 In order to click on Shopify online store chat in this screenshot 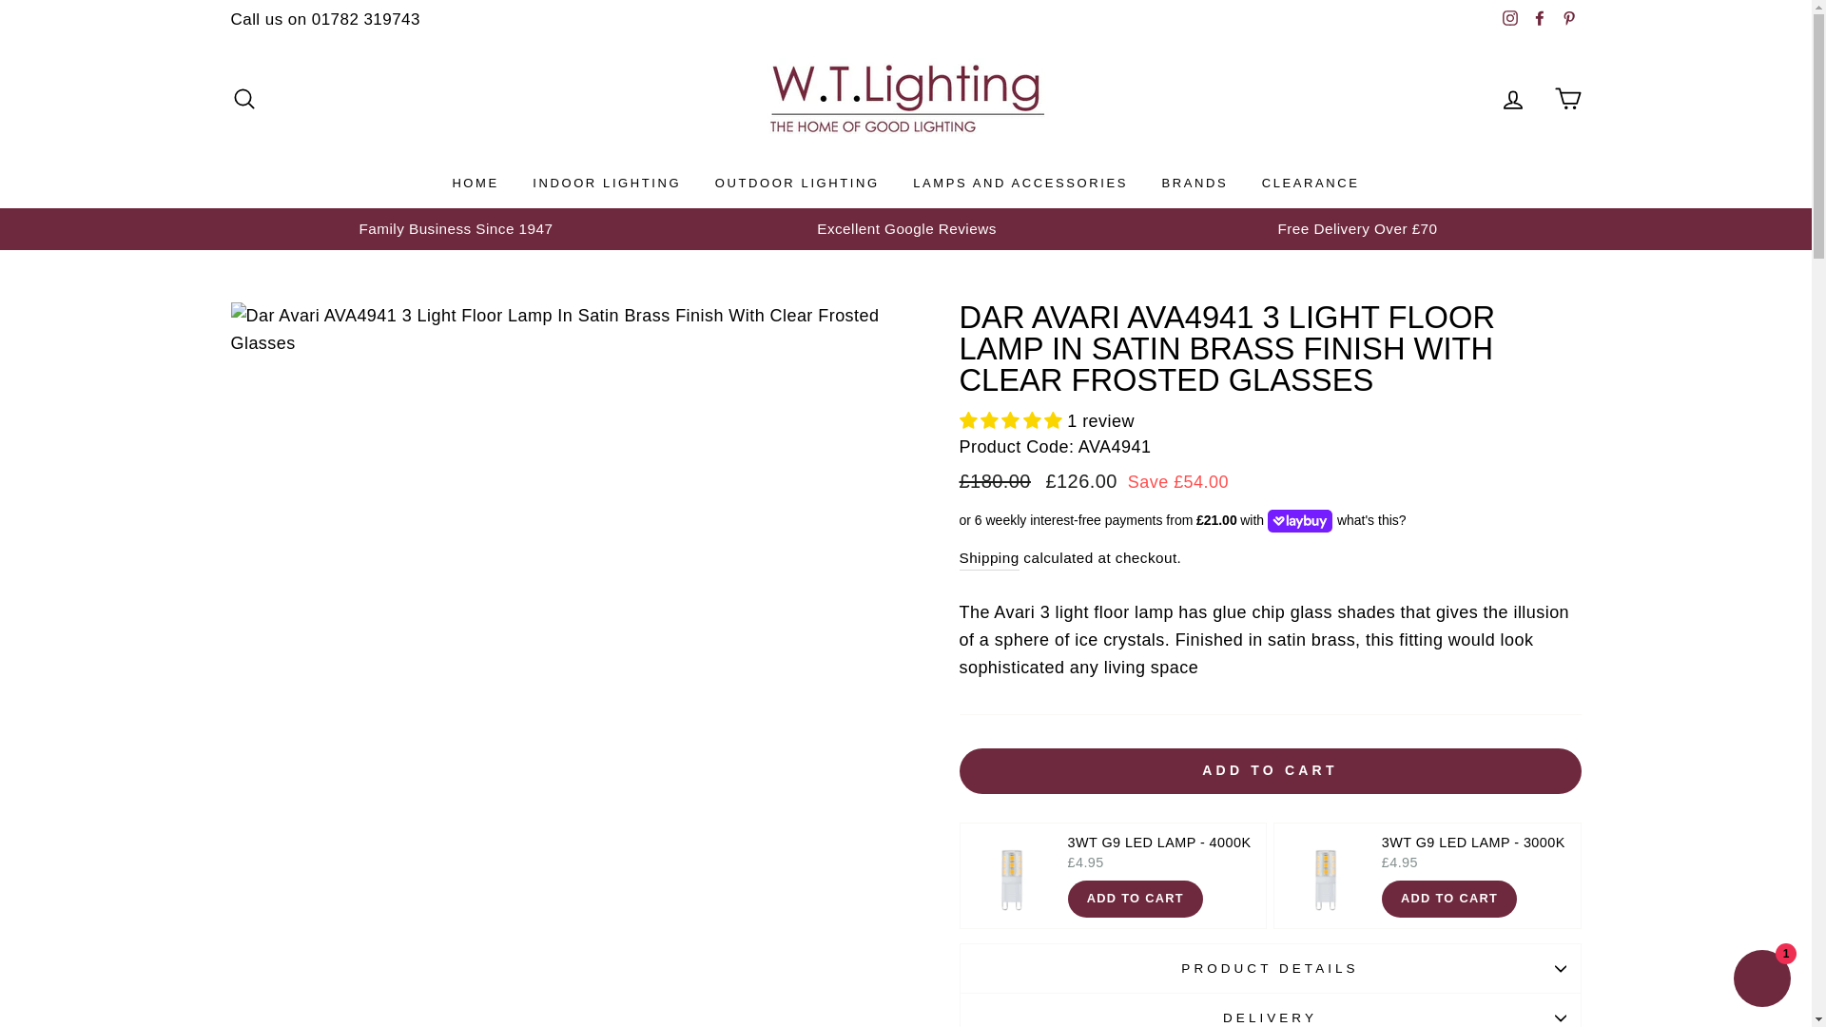, I will do `click(1761, 980)`.